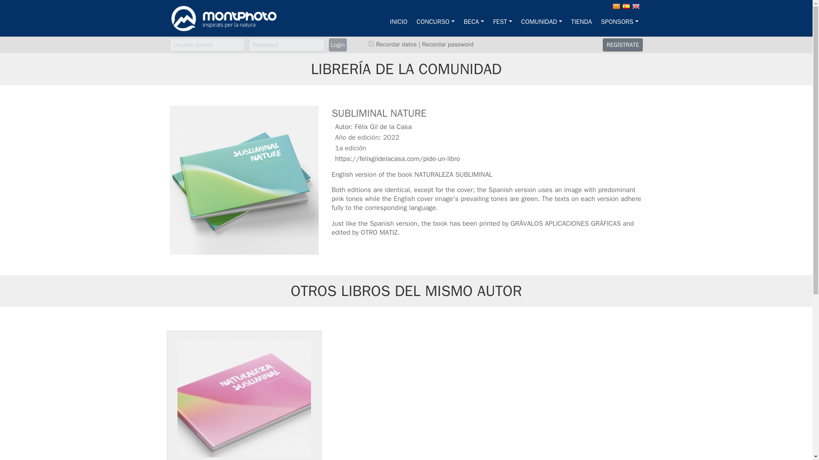 The height and width of the screenshot is (460, 819). I want to click on TIENDA, so click(581, 22).